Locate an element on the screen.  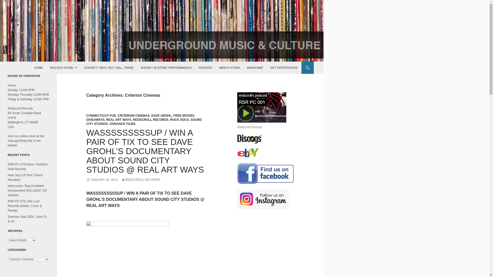
Redscroll on Ebay is located at coordinates (248, 153).